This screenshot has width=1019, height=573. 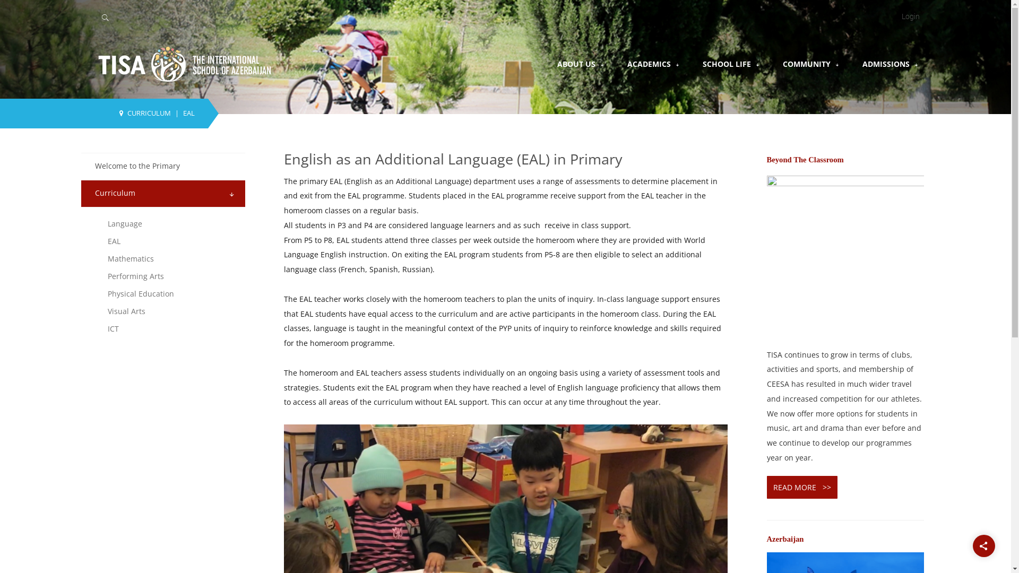 What do you see at coordinates (806, 64) in the screenshot?
I see `COMMUNITY` at bounding box center [806, 64].